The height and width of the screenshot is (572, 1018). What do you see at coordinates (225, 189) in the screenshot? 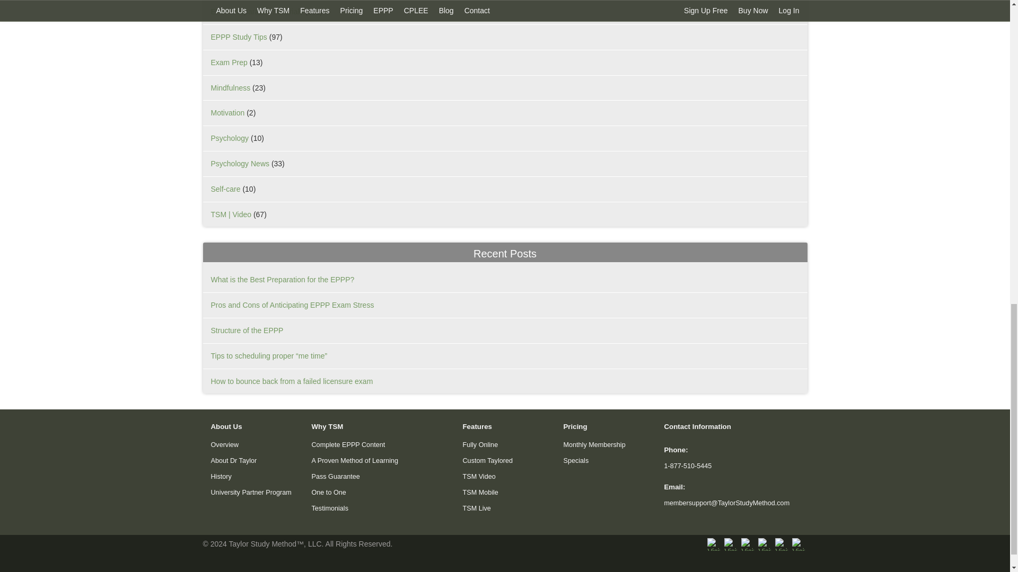
I see `Self-care` at bounding box center [225, 189].